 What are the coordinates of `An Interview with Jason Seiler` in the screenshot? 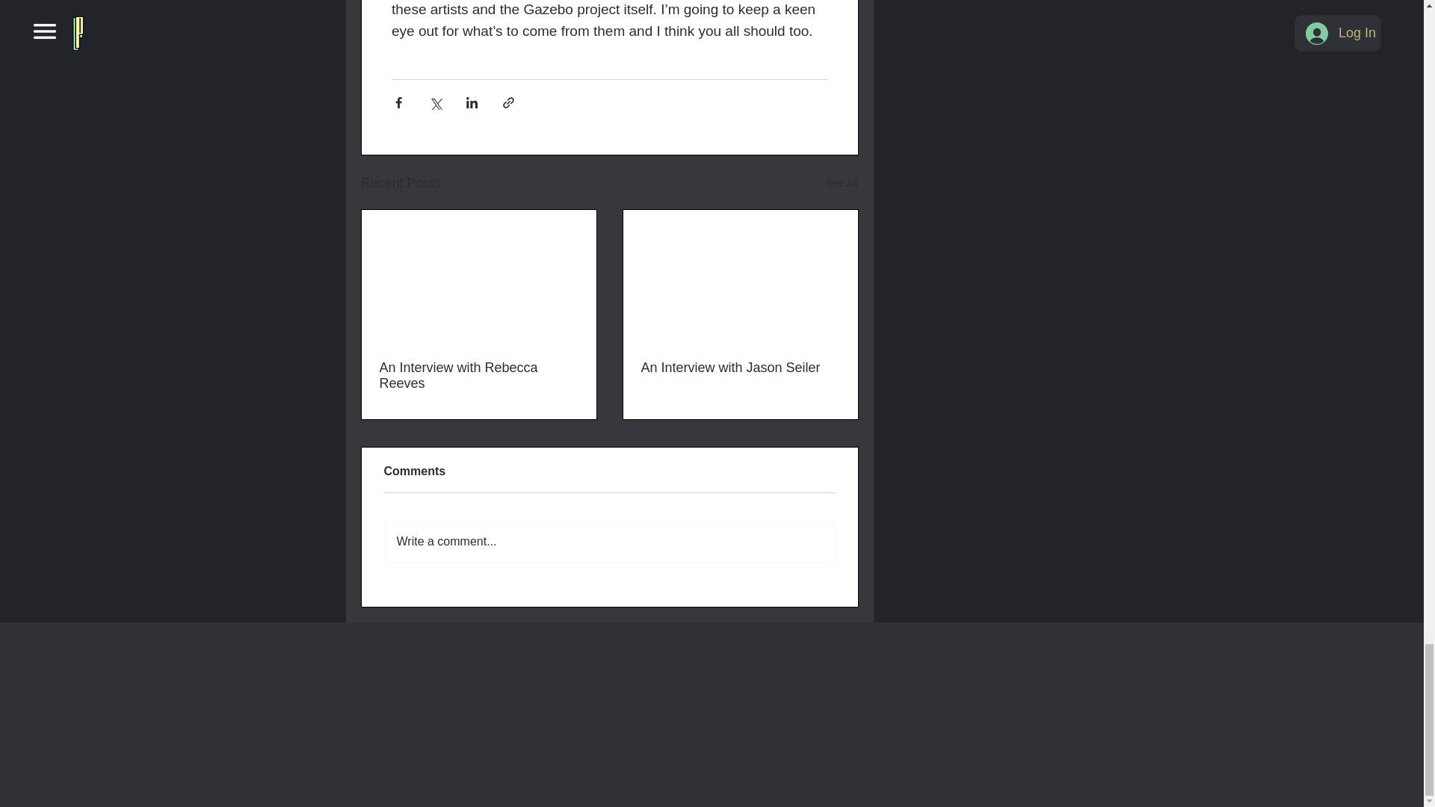 It's located at (740, 368).